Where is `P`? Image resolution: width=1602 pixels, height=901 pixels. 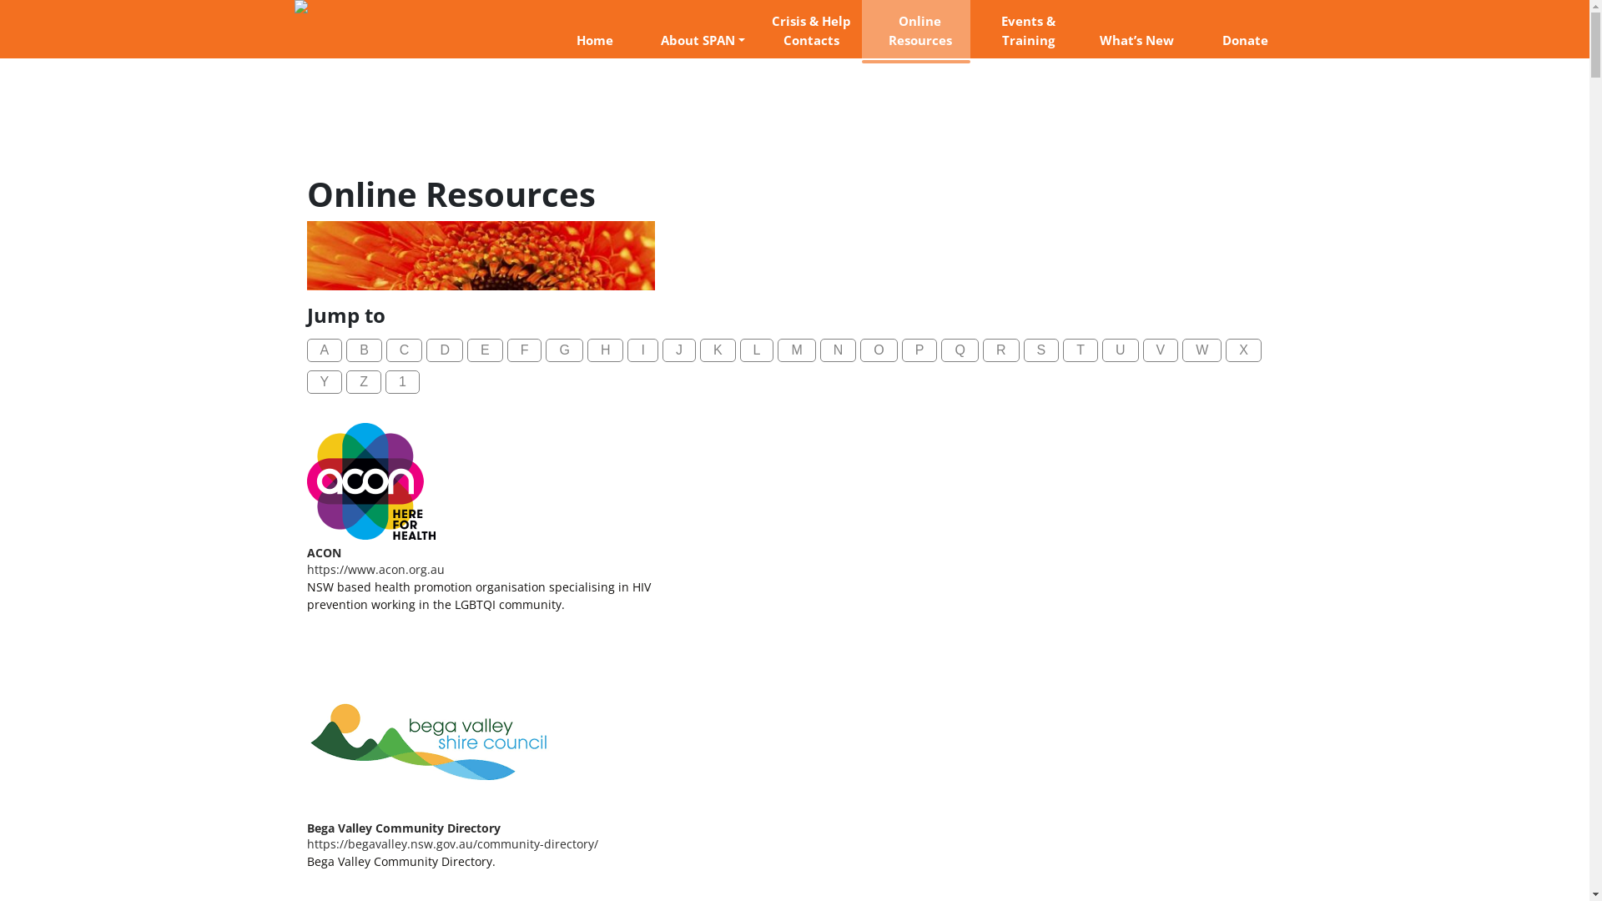
P is located at coordinates (919, 350).